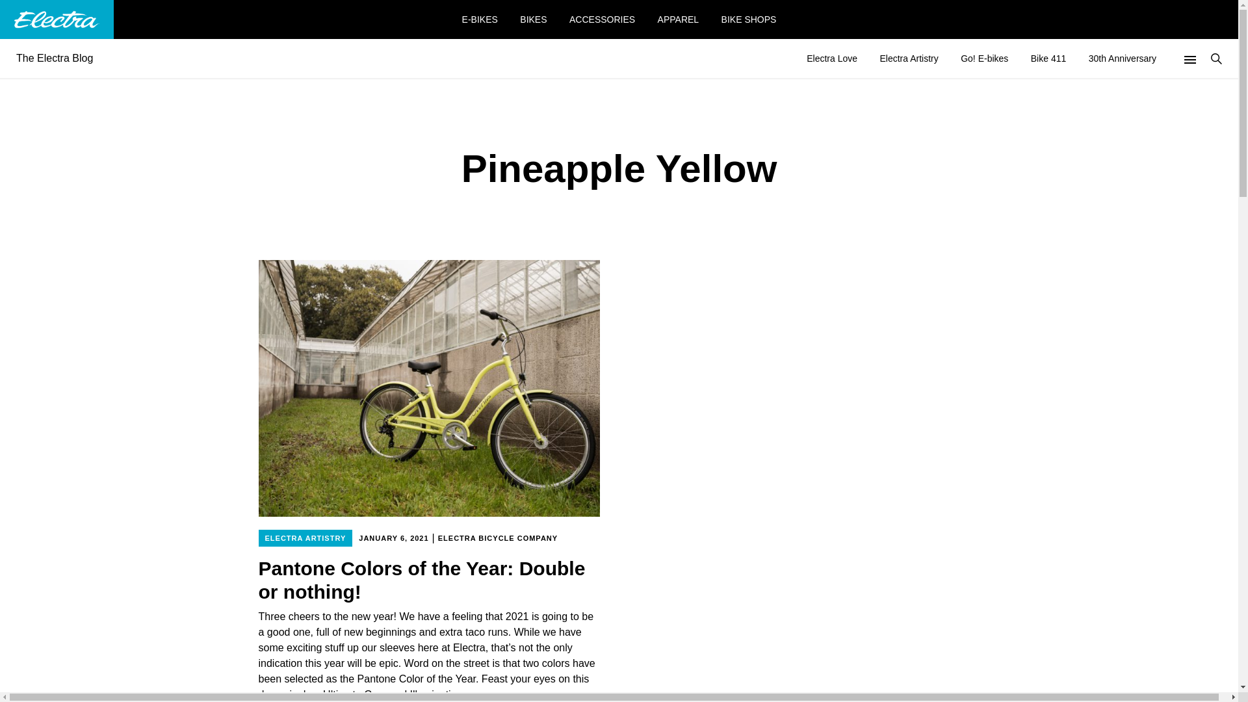  Describe the element at coordinates (749, 19) in the screenshot. I see `BIKE SHOPS` at that location.